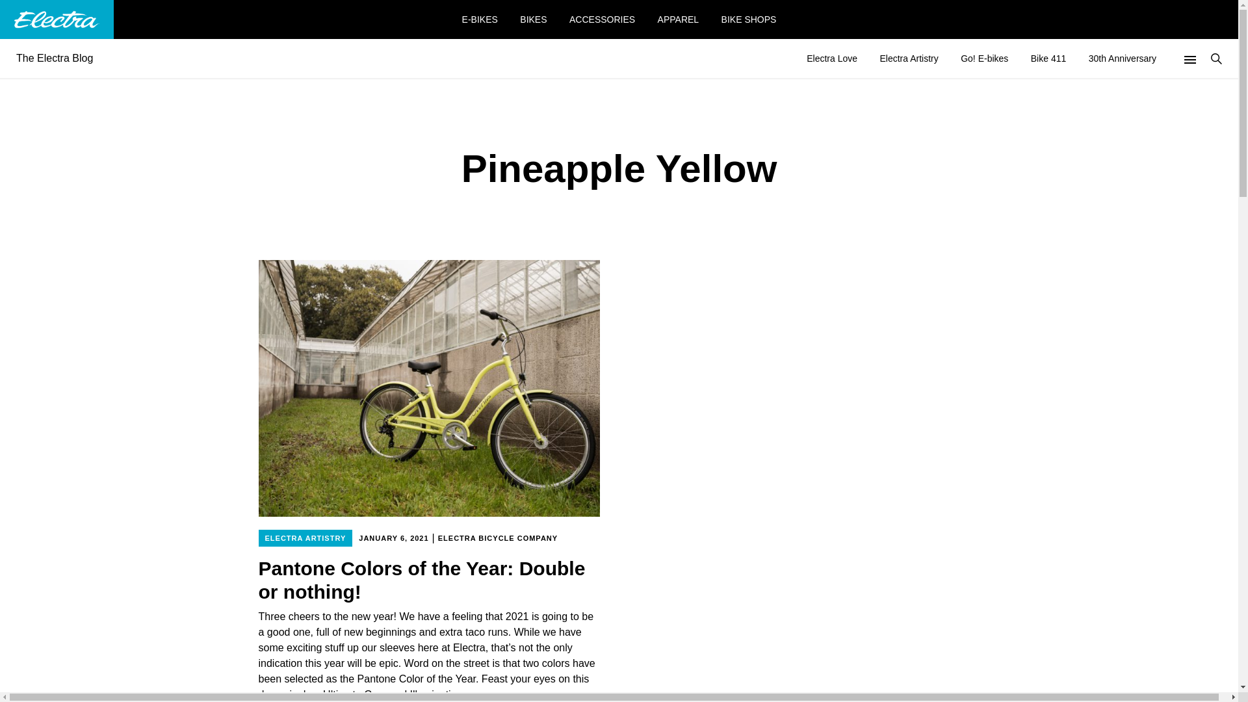  Describe the element at coordinates (749, 19) in the screenshot. I see `BIKE SHOPS` at that location.